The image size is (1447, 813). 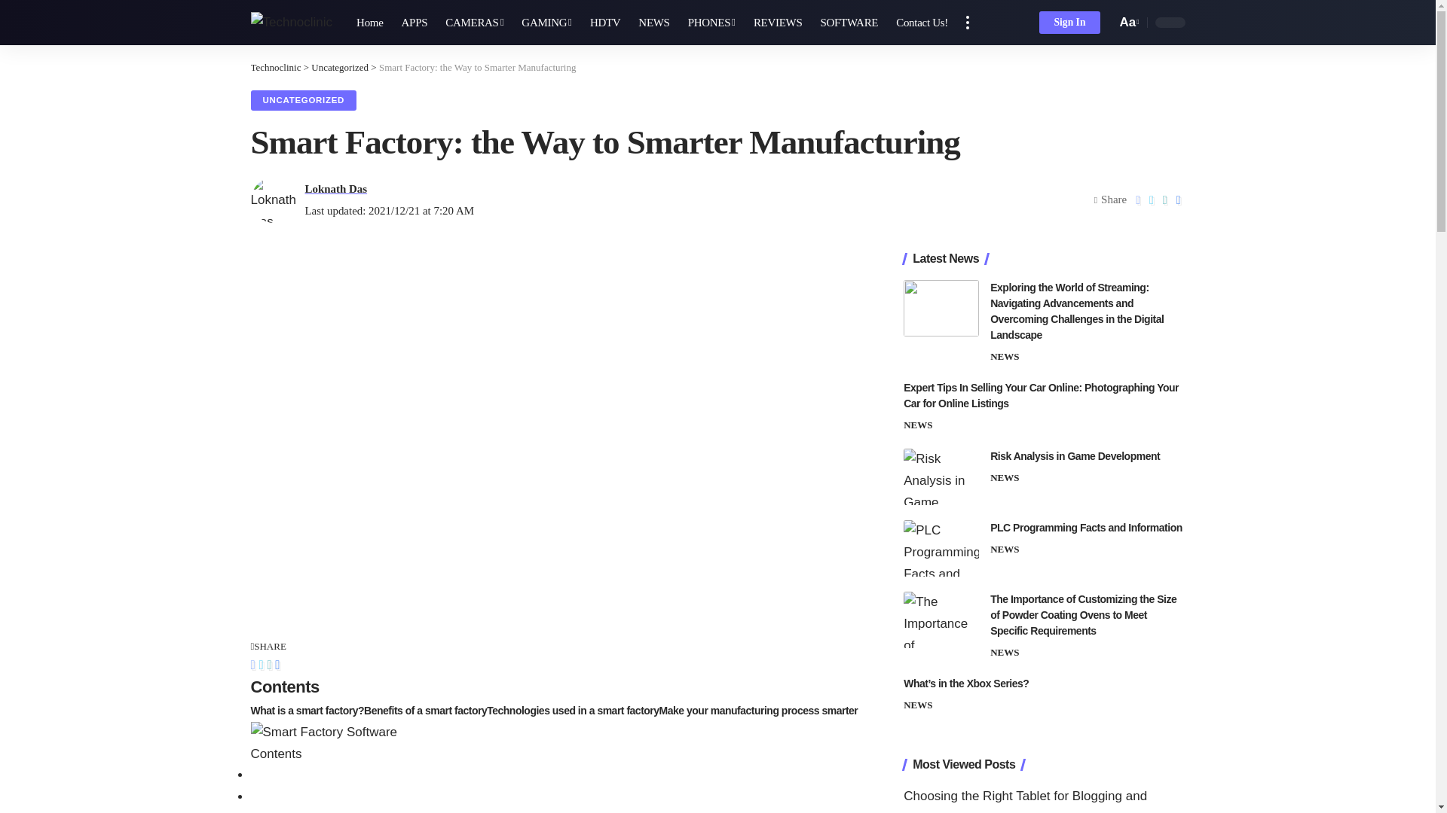 What do you see at coordinates (1127, 23) in the screenshot?
I see `Aa` at bounding box center [1127, 23].